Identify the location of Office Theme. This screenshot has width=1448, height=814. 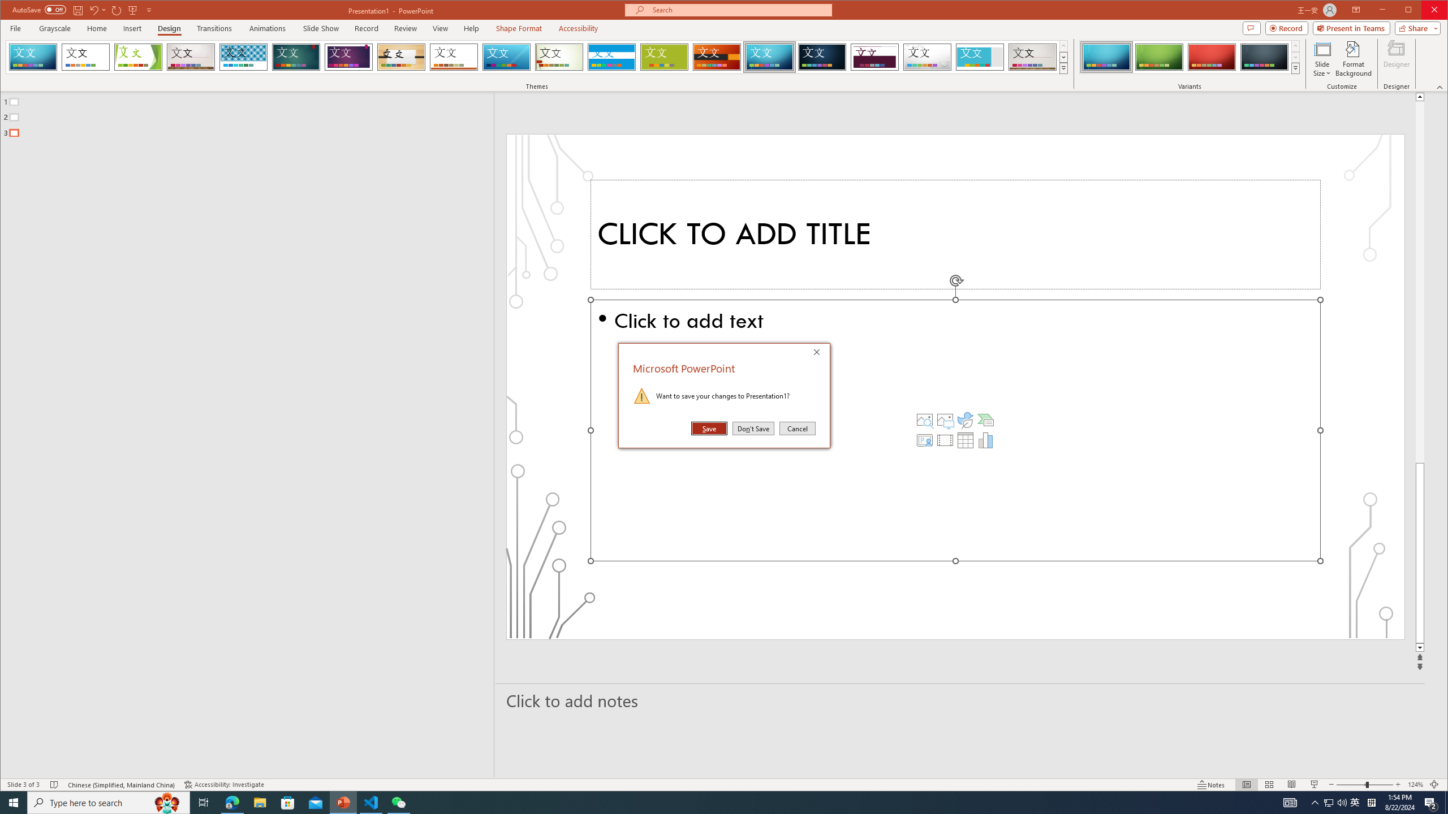
(85, 57).